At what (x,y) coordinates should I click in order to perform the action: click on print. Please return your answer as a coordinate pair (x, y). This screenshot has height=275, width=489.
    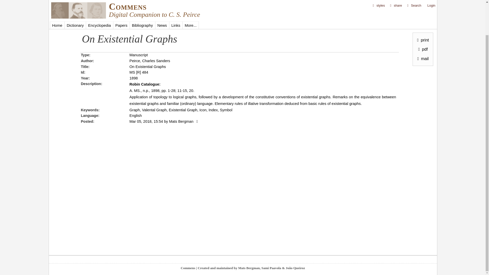
    Looking at the image, I should click on (422, 4).